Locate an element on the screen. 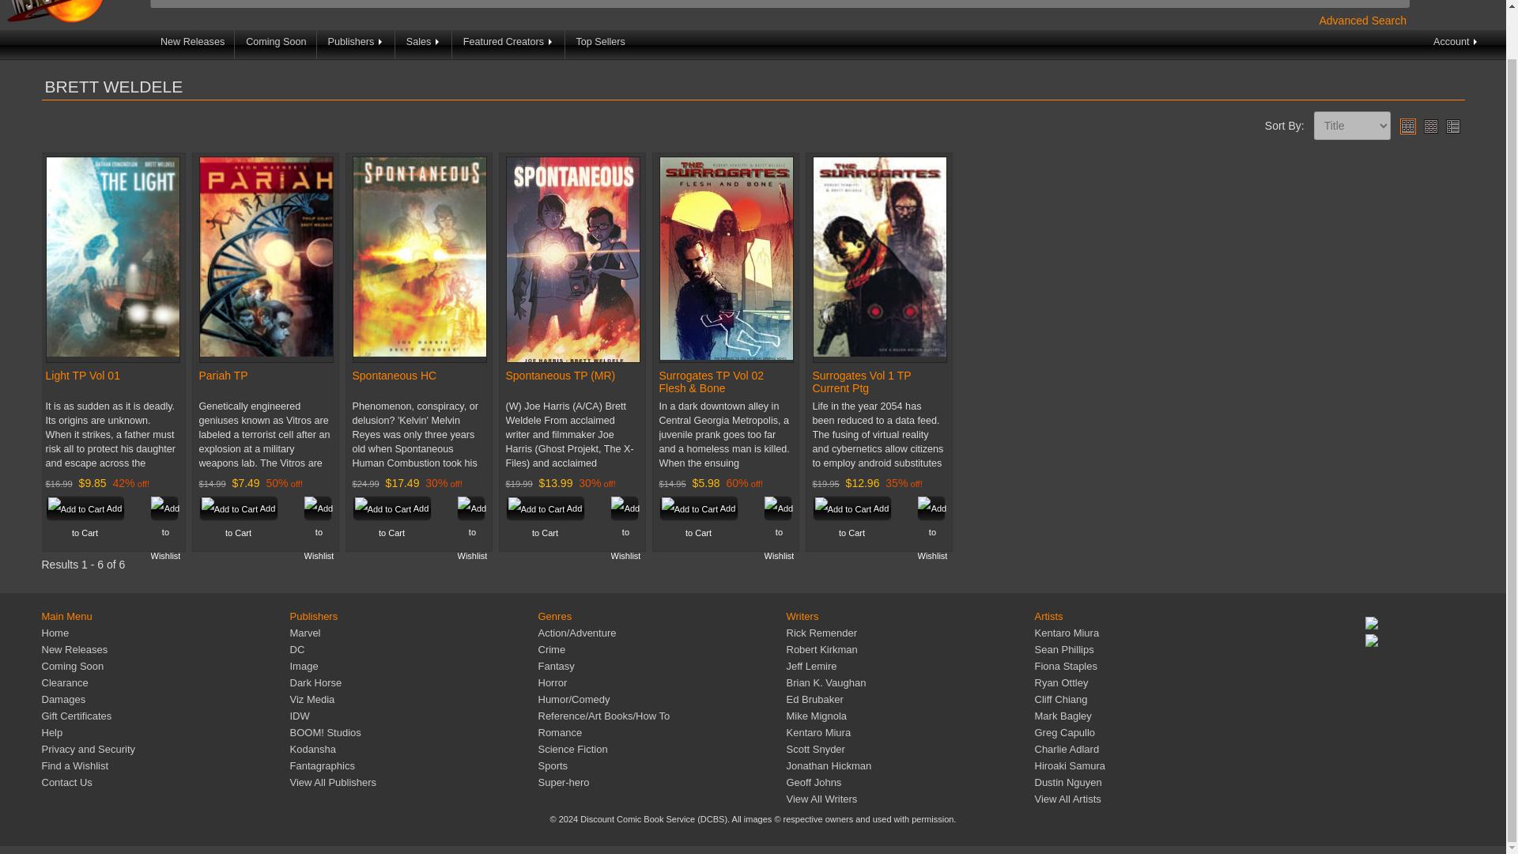 The height and width of the screenshot is (854, 1518). New Releases is located at coordinates (193, 44).